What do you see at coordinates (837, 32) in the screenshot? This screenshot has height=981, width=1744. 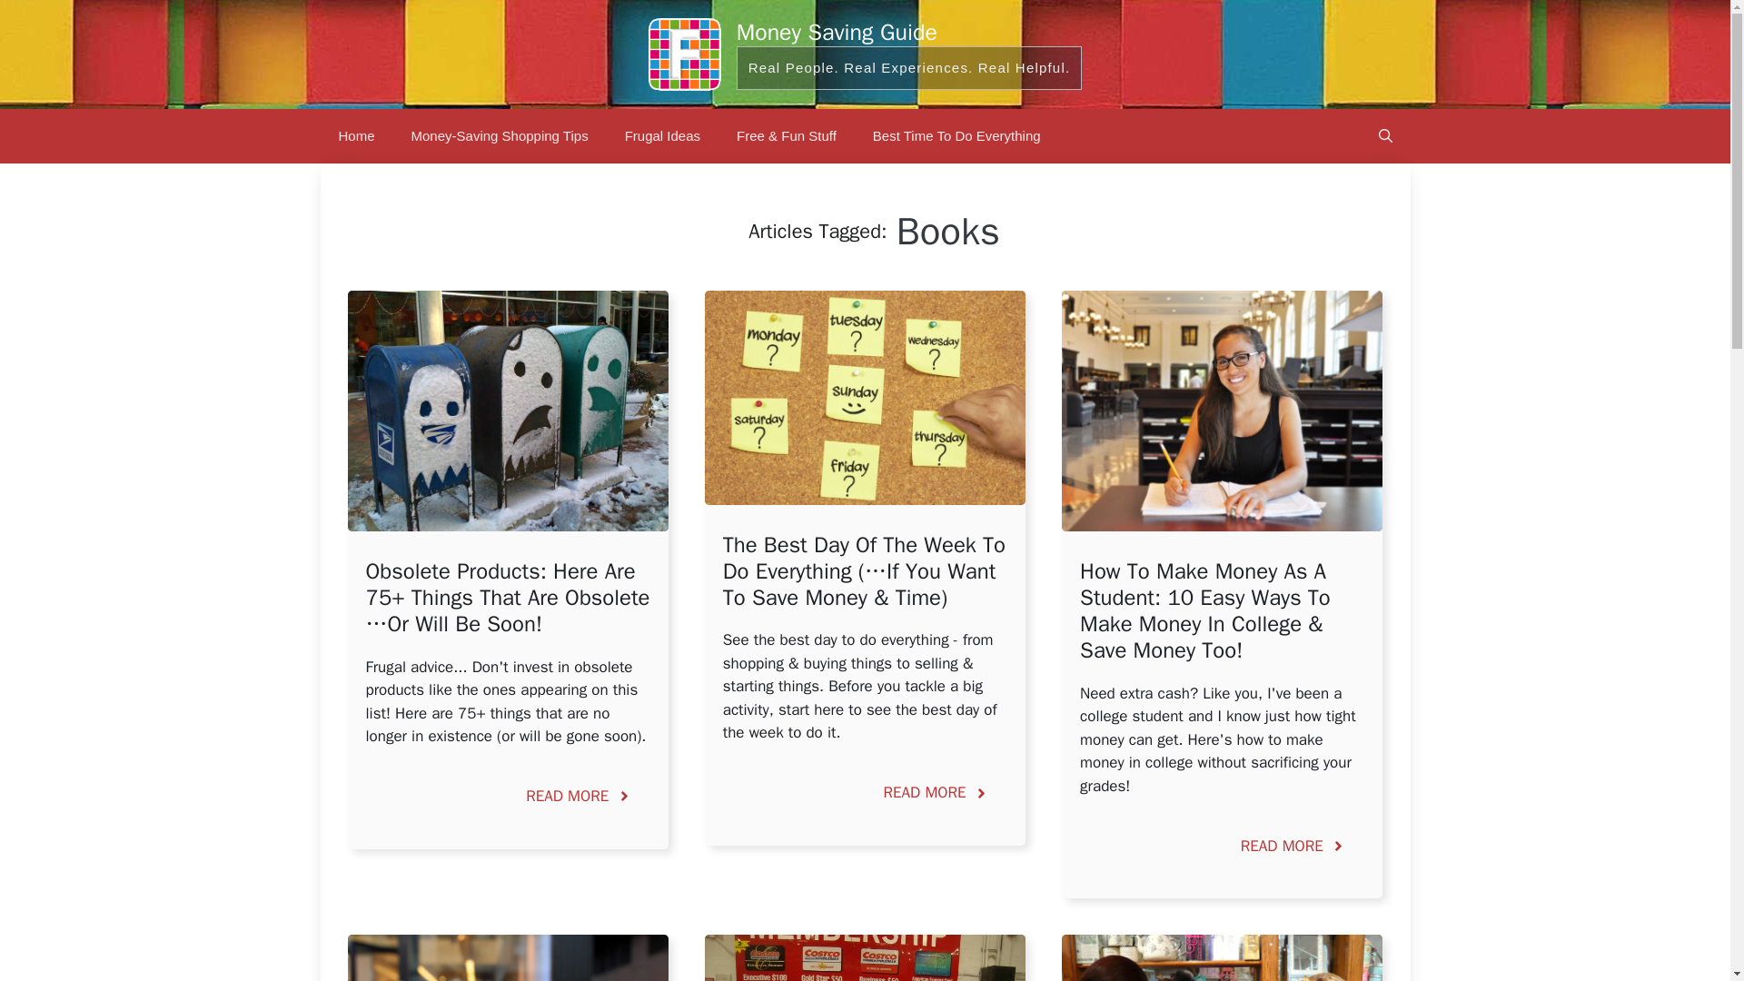 I see `Money Saving Guide` at bounding box center [837, 32].